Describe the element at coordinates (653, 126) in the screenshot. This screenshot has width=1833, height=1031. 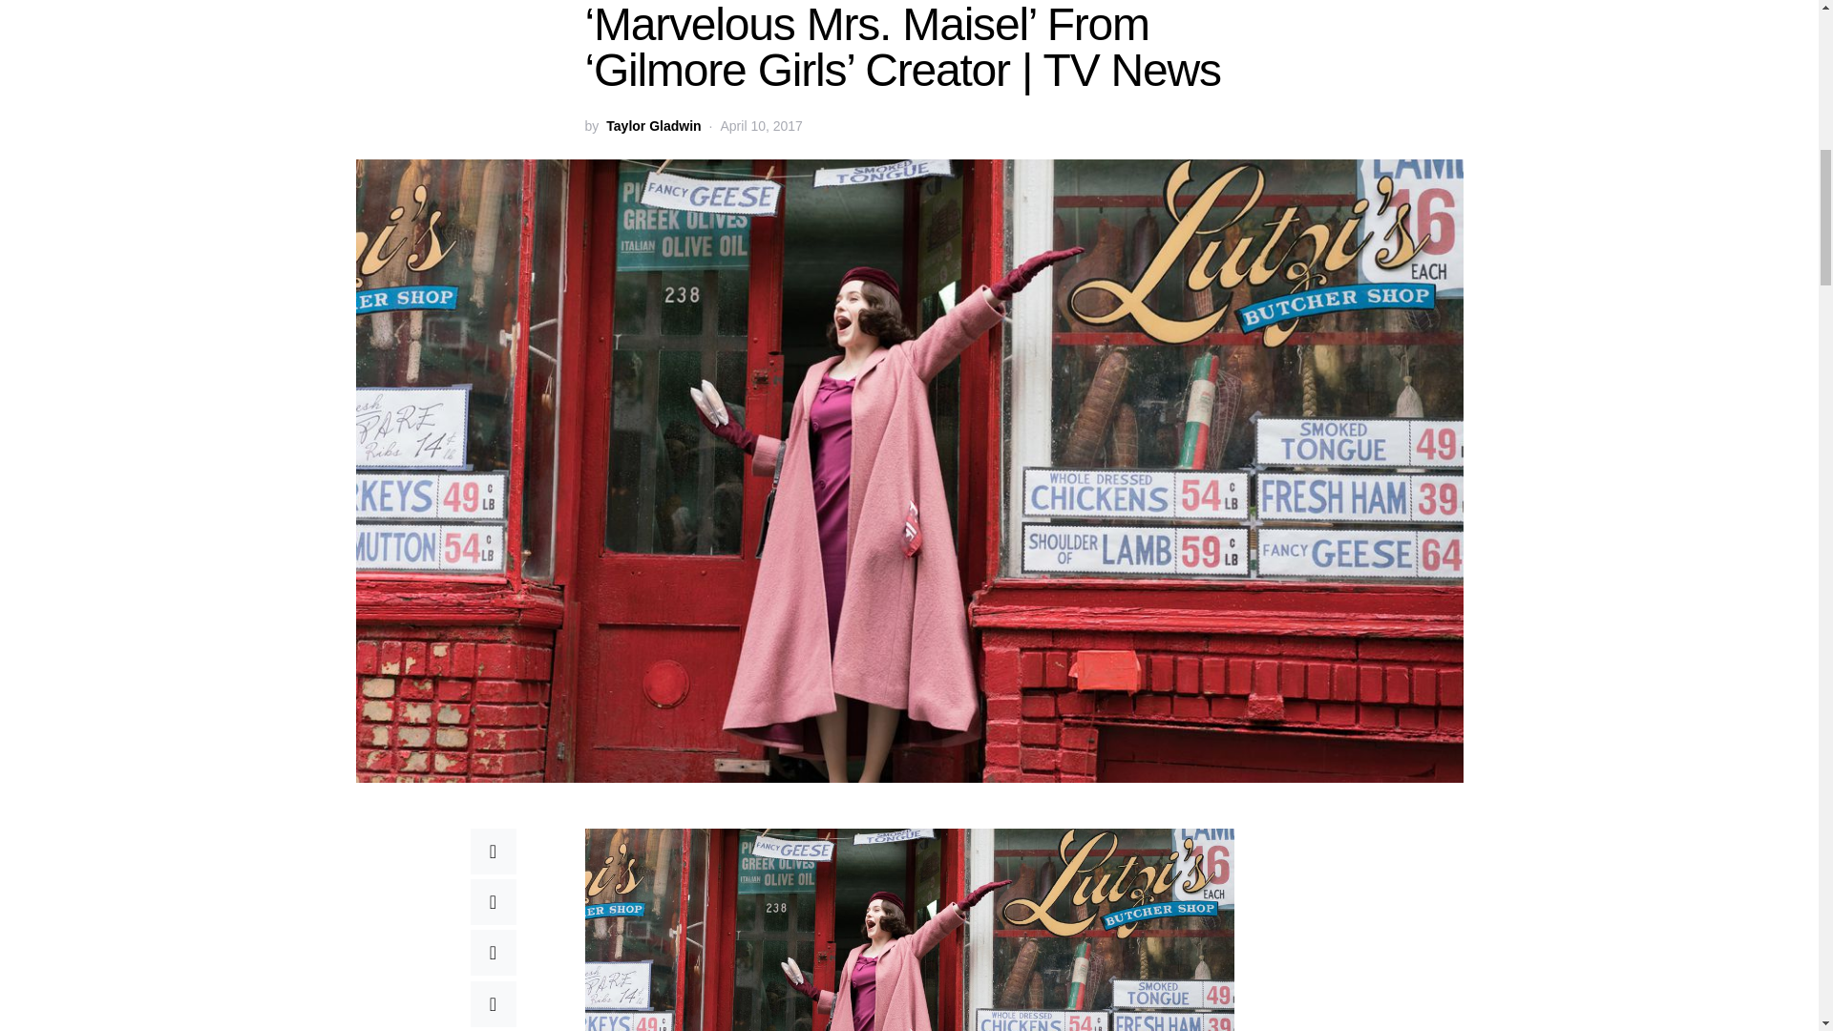
I see `View all posts by Taylor Gladwin` at that location.